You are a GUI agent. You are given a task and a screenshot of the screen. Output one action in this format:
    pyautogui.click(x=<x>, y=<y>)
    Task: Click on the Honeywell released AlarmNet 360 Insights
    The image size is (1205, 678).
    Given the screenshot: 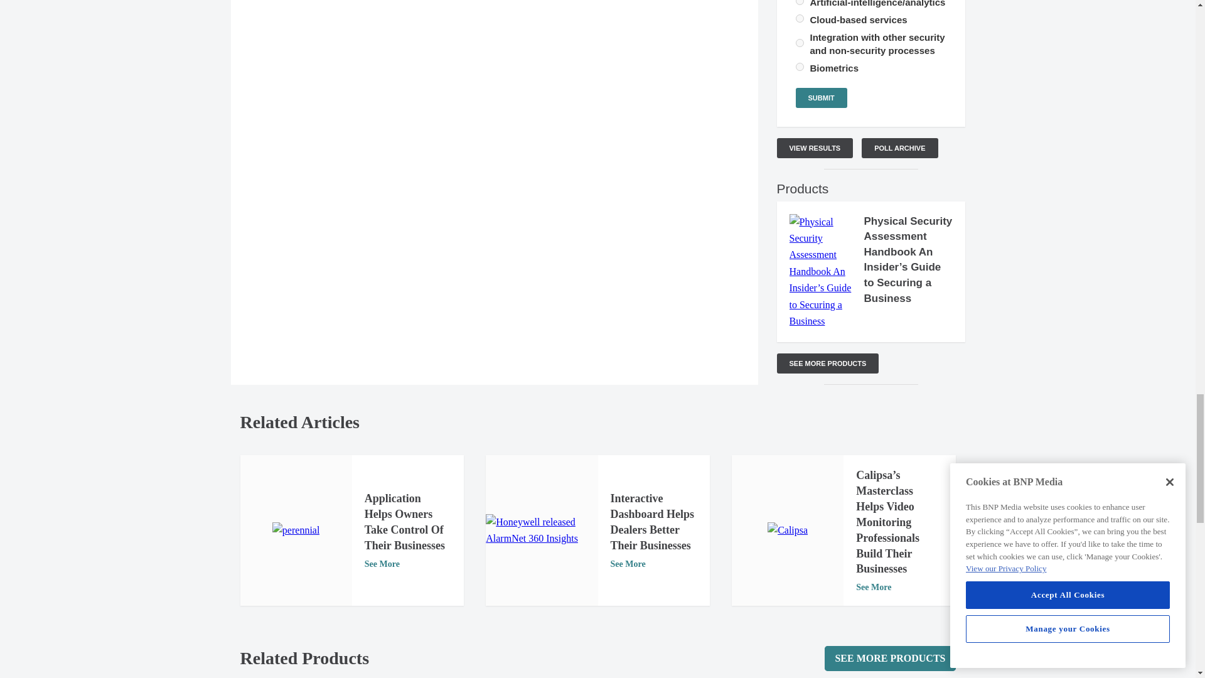 What is the action you would take?
    pyautogui.click(x=541, y=530)
    